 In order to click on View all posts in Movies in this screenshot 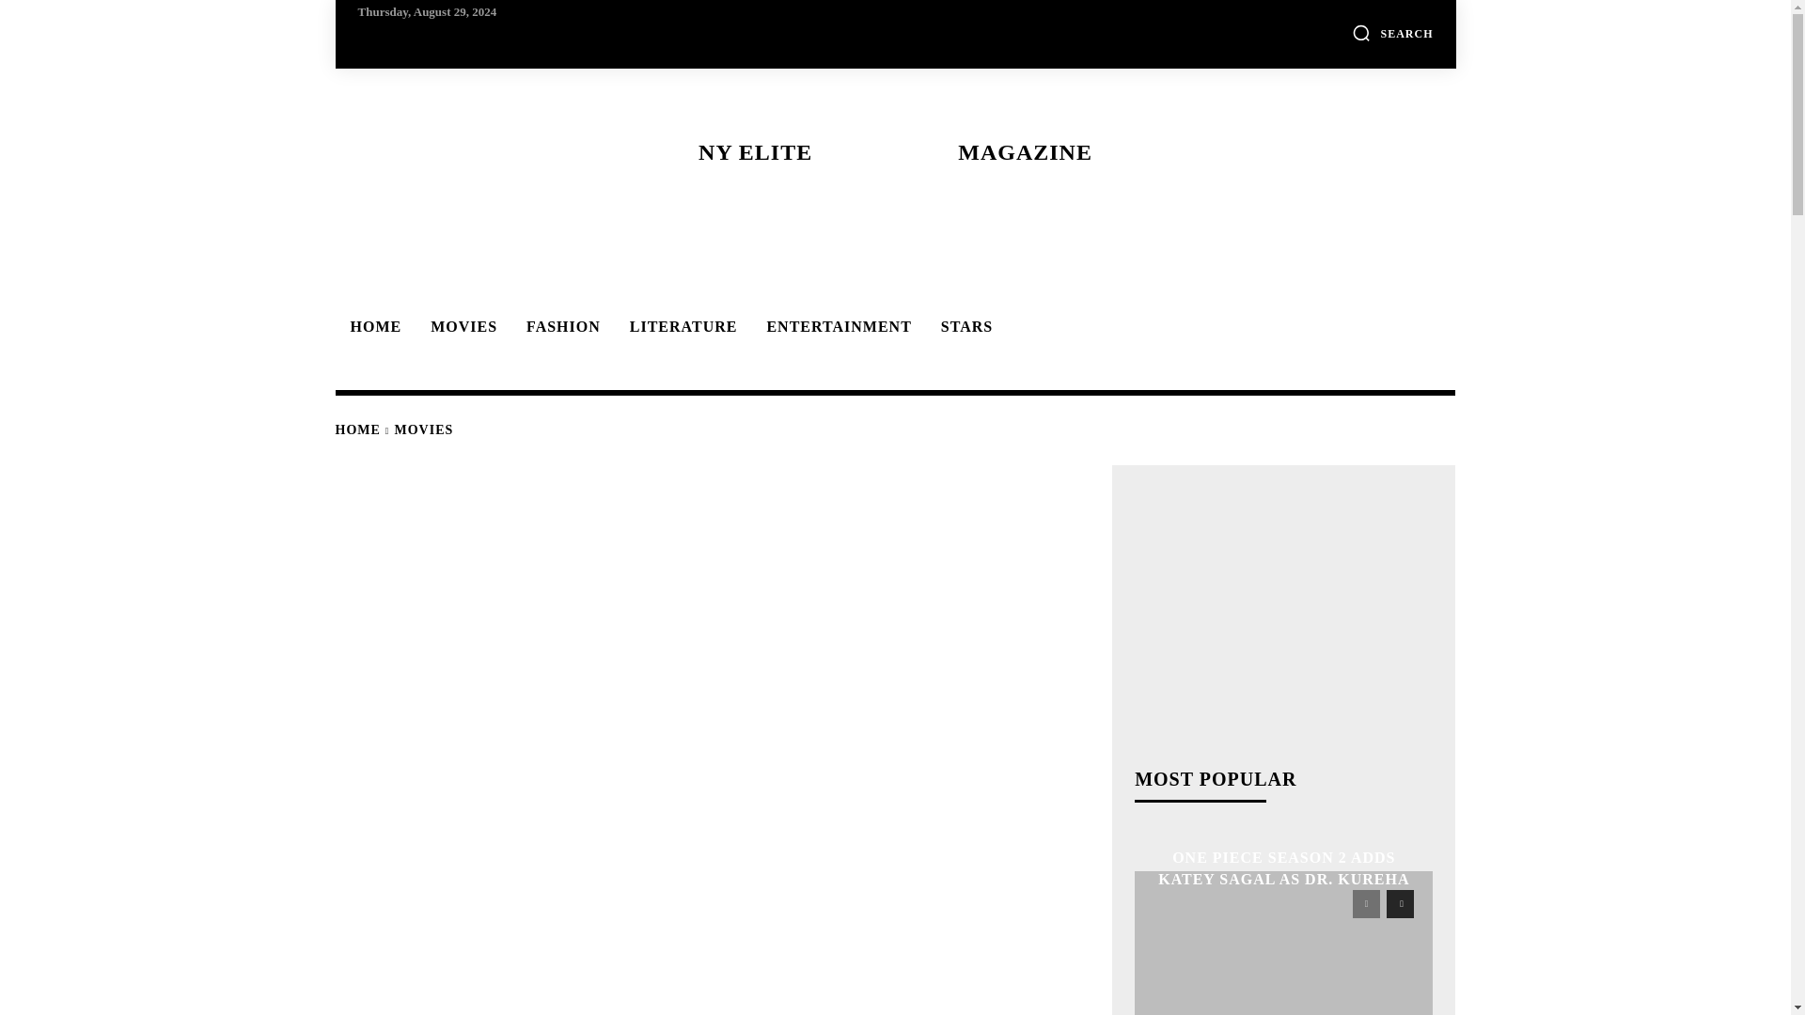, I will do `click(963, 327)`.